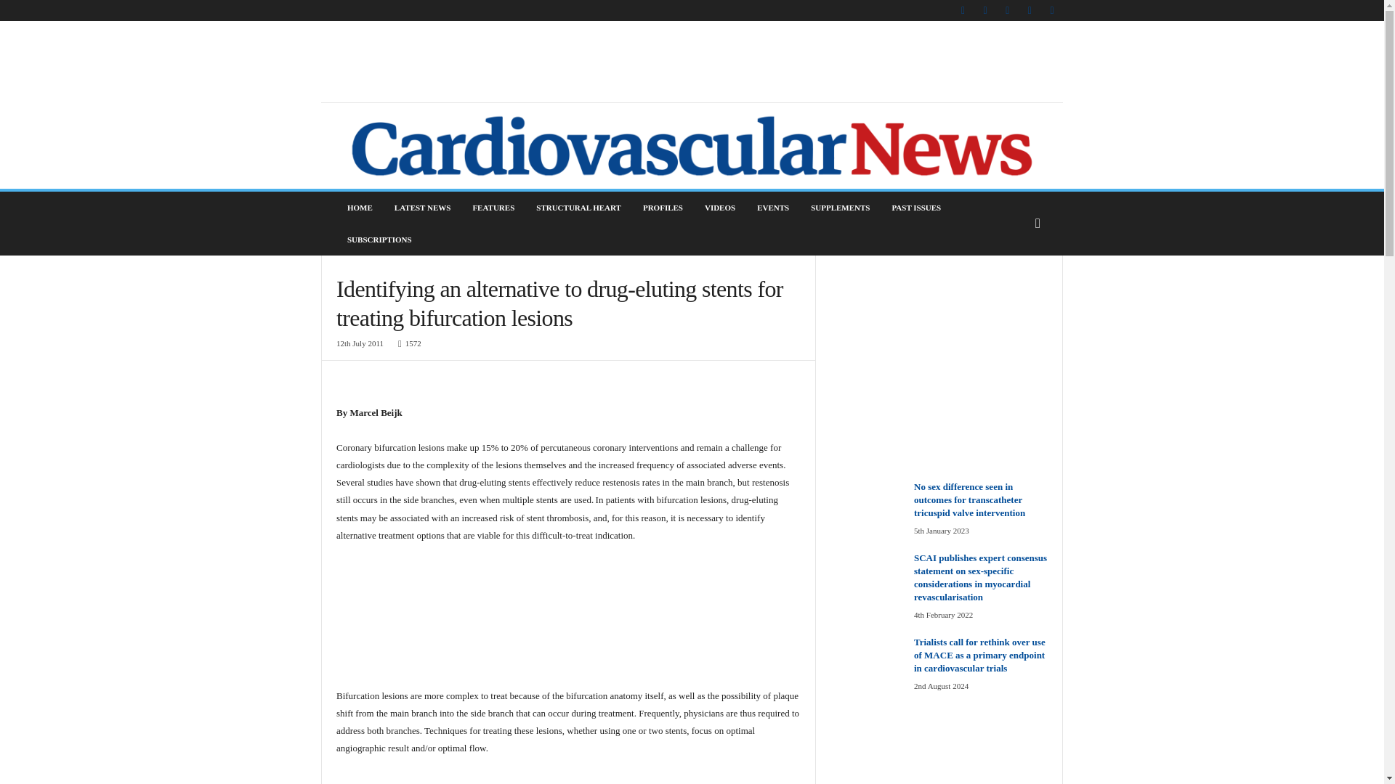  Describe the element at coordinates (719, 207) in the screenshot. I see `VIDEOS` at that location.